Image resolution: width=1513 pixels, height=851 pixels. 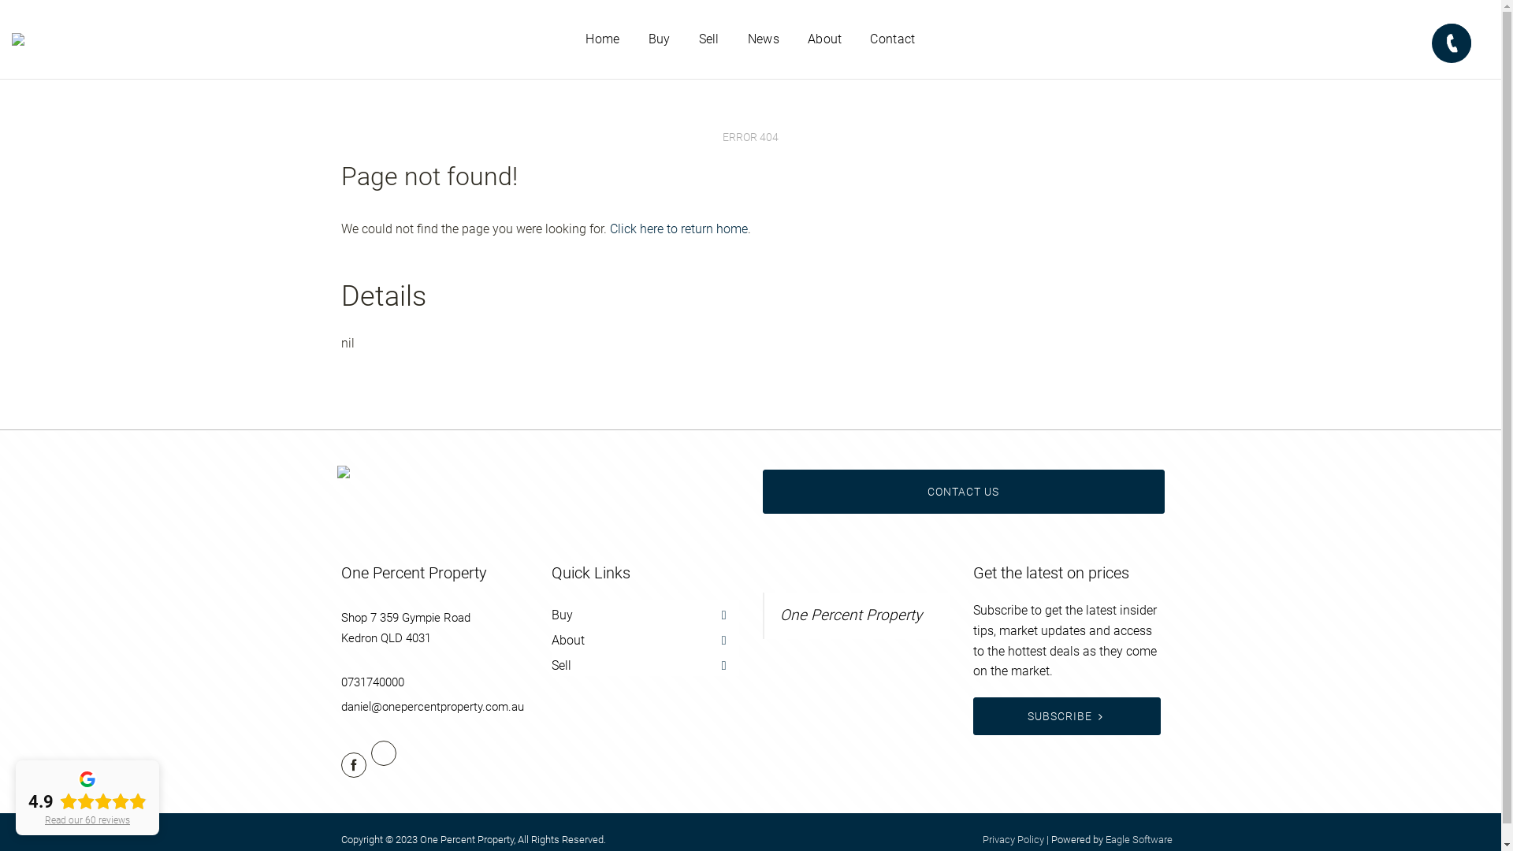 What do you see at coordinates (432, 707) in the screenshot?
I see `daniel@onepercentproperty.com.au` at bounding box center [432, 707].